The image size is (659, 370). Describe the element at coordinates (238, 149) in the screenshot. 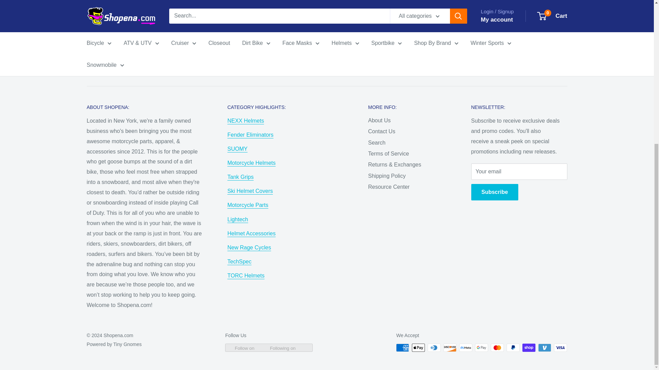

I see `Suomy` at that location.